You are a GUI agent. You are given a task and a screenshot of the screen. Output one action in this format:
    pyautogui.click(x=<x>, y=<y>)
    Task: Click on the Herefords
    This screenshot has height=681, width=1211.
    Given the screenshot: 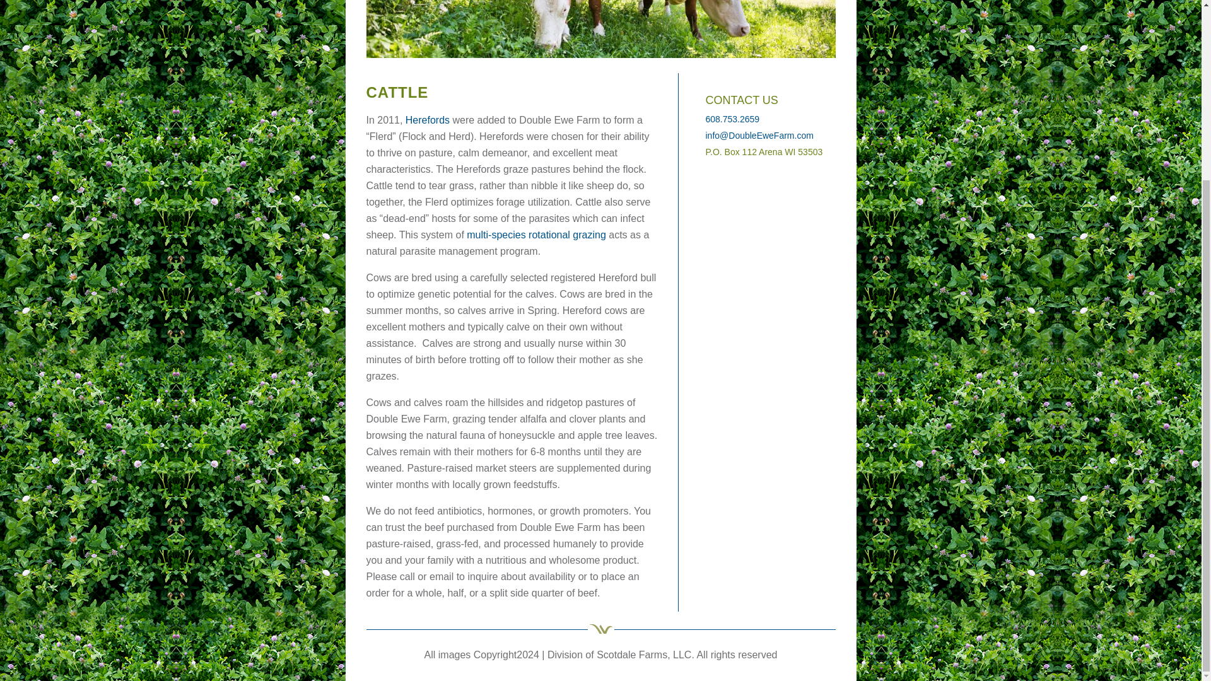 What is the action you would take?
    pyautogui.click(x=428, y=120)
    